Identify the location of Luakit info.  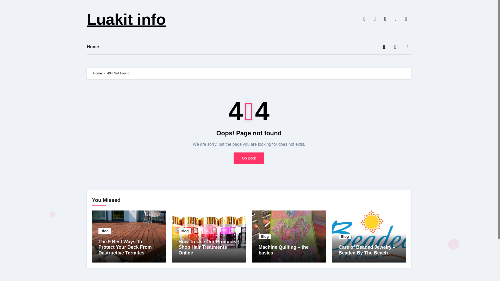
(126, 19).